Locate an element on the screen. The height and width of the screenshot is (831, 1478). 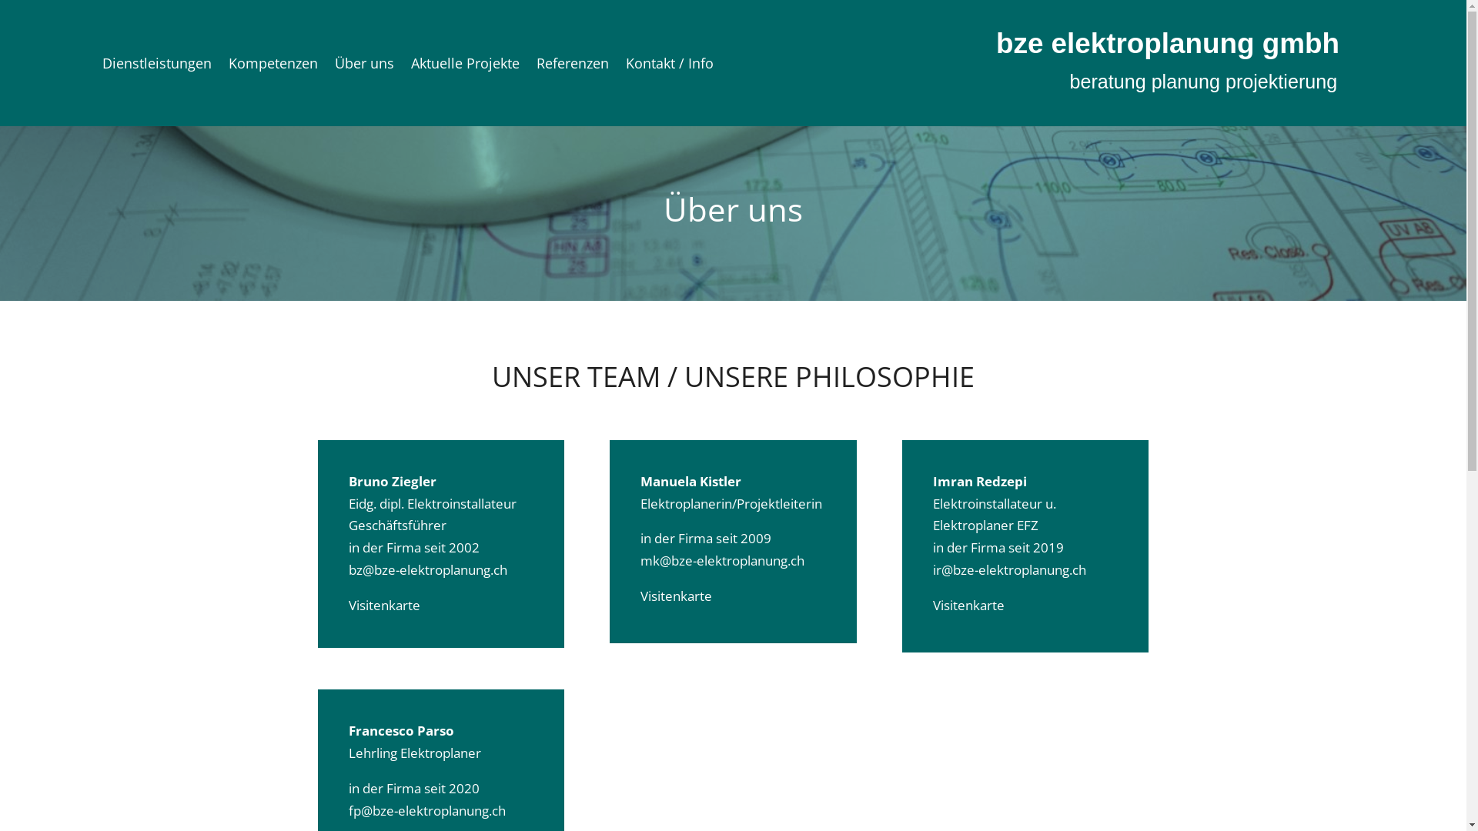
bze-logo is located at coordinates (1177, 63).